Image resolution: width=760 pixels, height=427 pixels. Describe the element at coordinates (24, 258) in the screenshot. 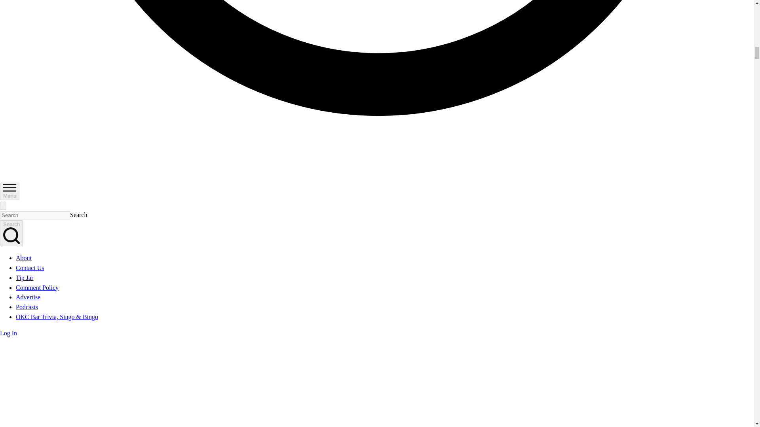

I see `About` at that location.